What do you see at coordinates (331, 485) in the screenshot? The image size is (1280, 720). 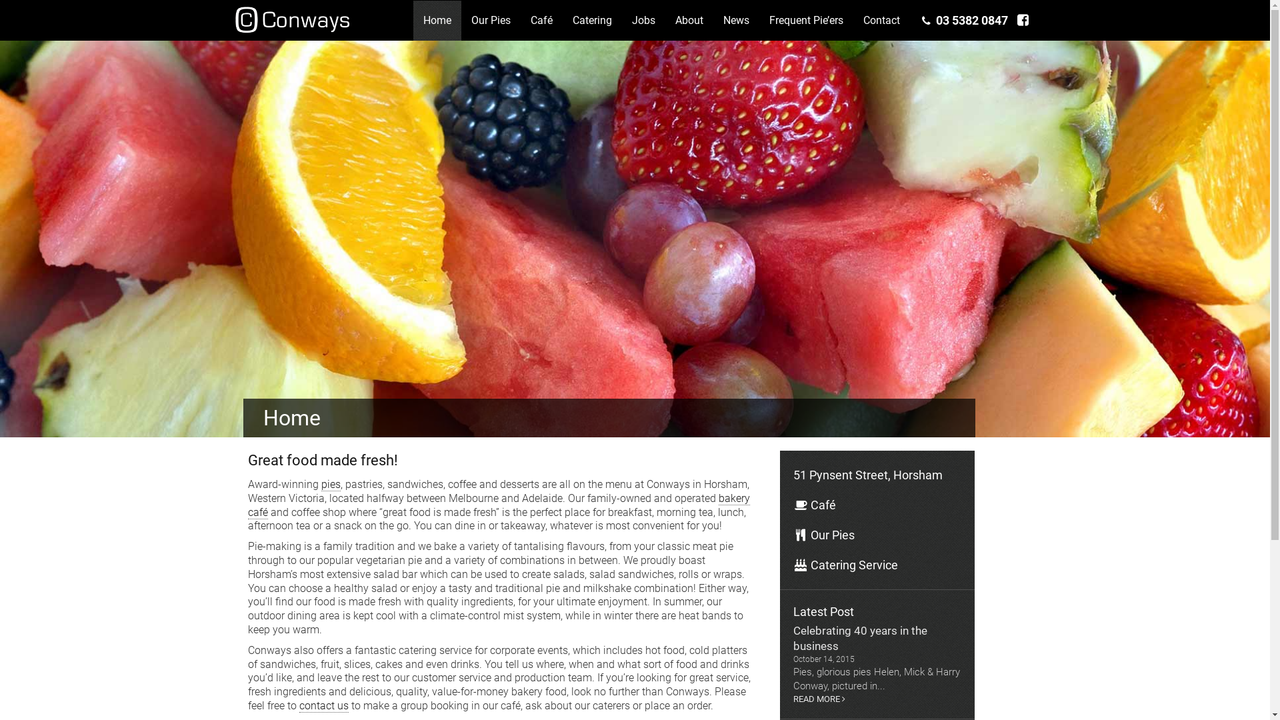 I see `pies` at bounding box center [331, 485].